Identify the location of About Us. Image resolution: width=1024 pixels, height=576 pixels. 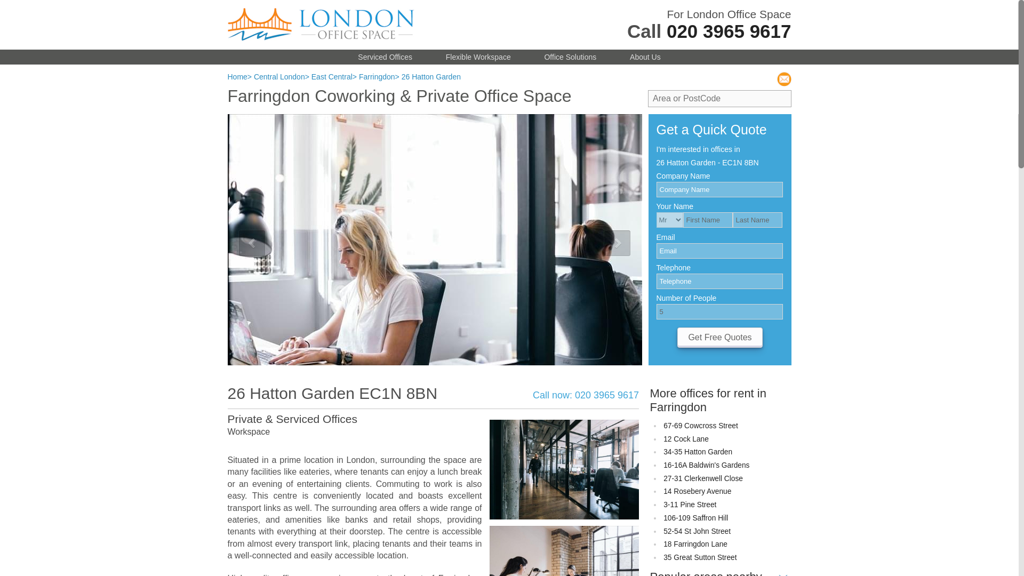
(645, 57).